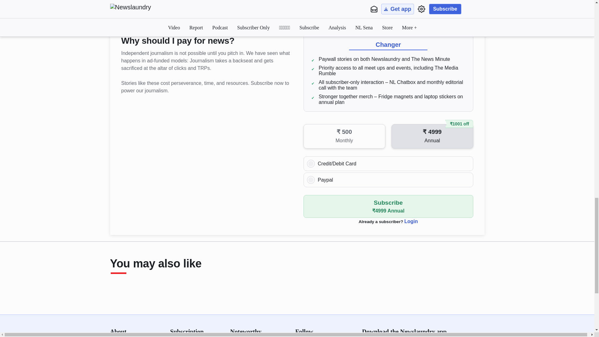 This screenshot has height=337, width=599. What do you see at coordinates (311, 180) in the screenshot?
I see `on` at bounding box center [311, 180].